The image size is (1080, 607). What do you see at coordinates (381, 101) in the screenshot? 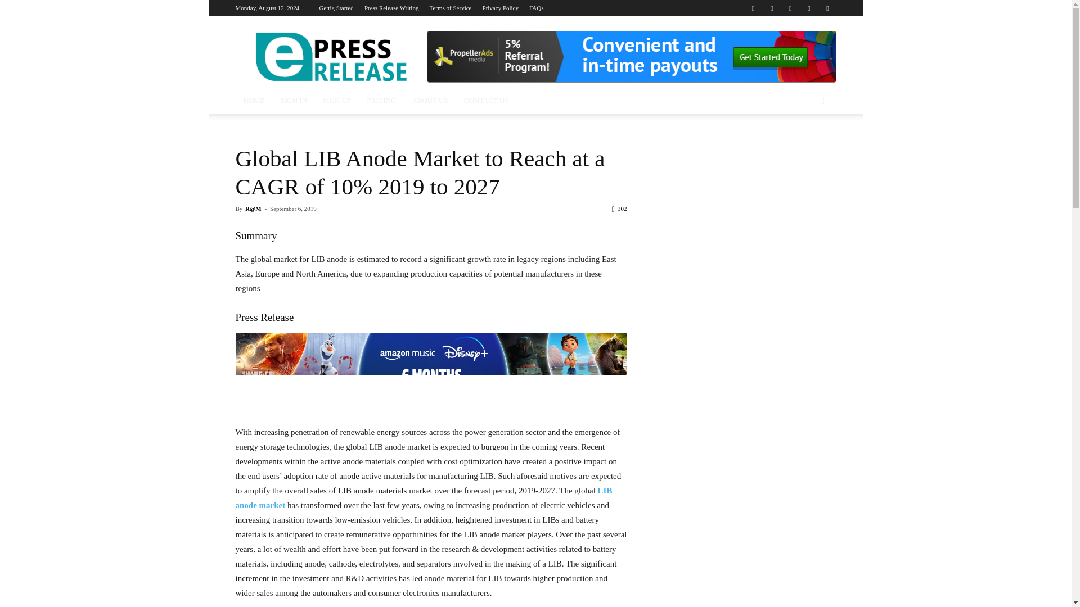
I see `PRICING` at bounding box center [381, 101].